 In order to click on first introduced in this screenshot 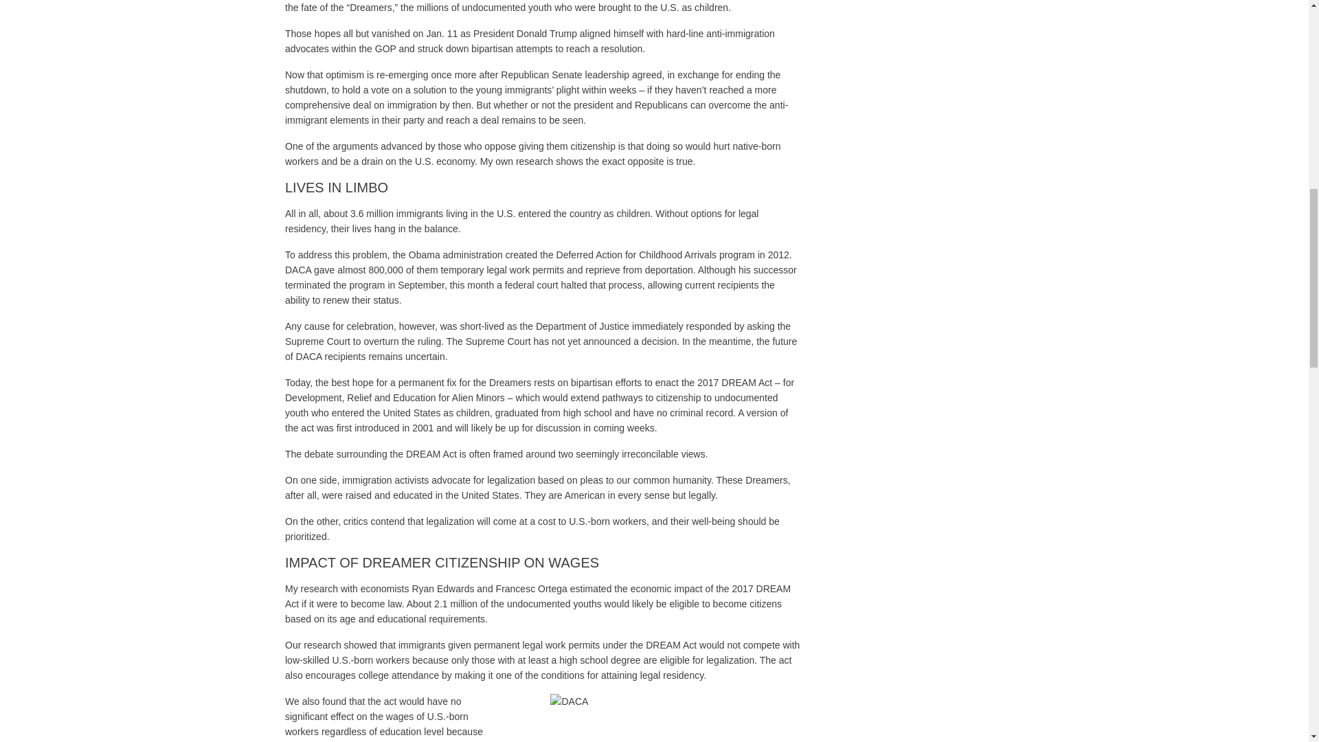, I will do `click(368, 427)`.